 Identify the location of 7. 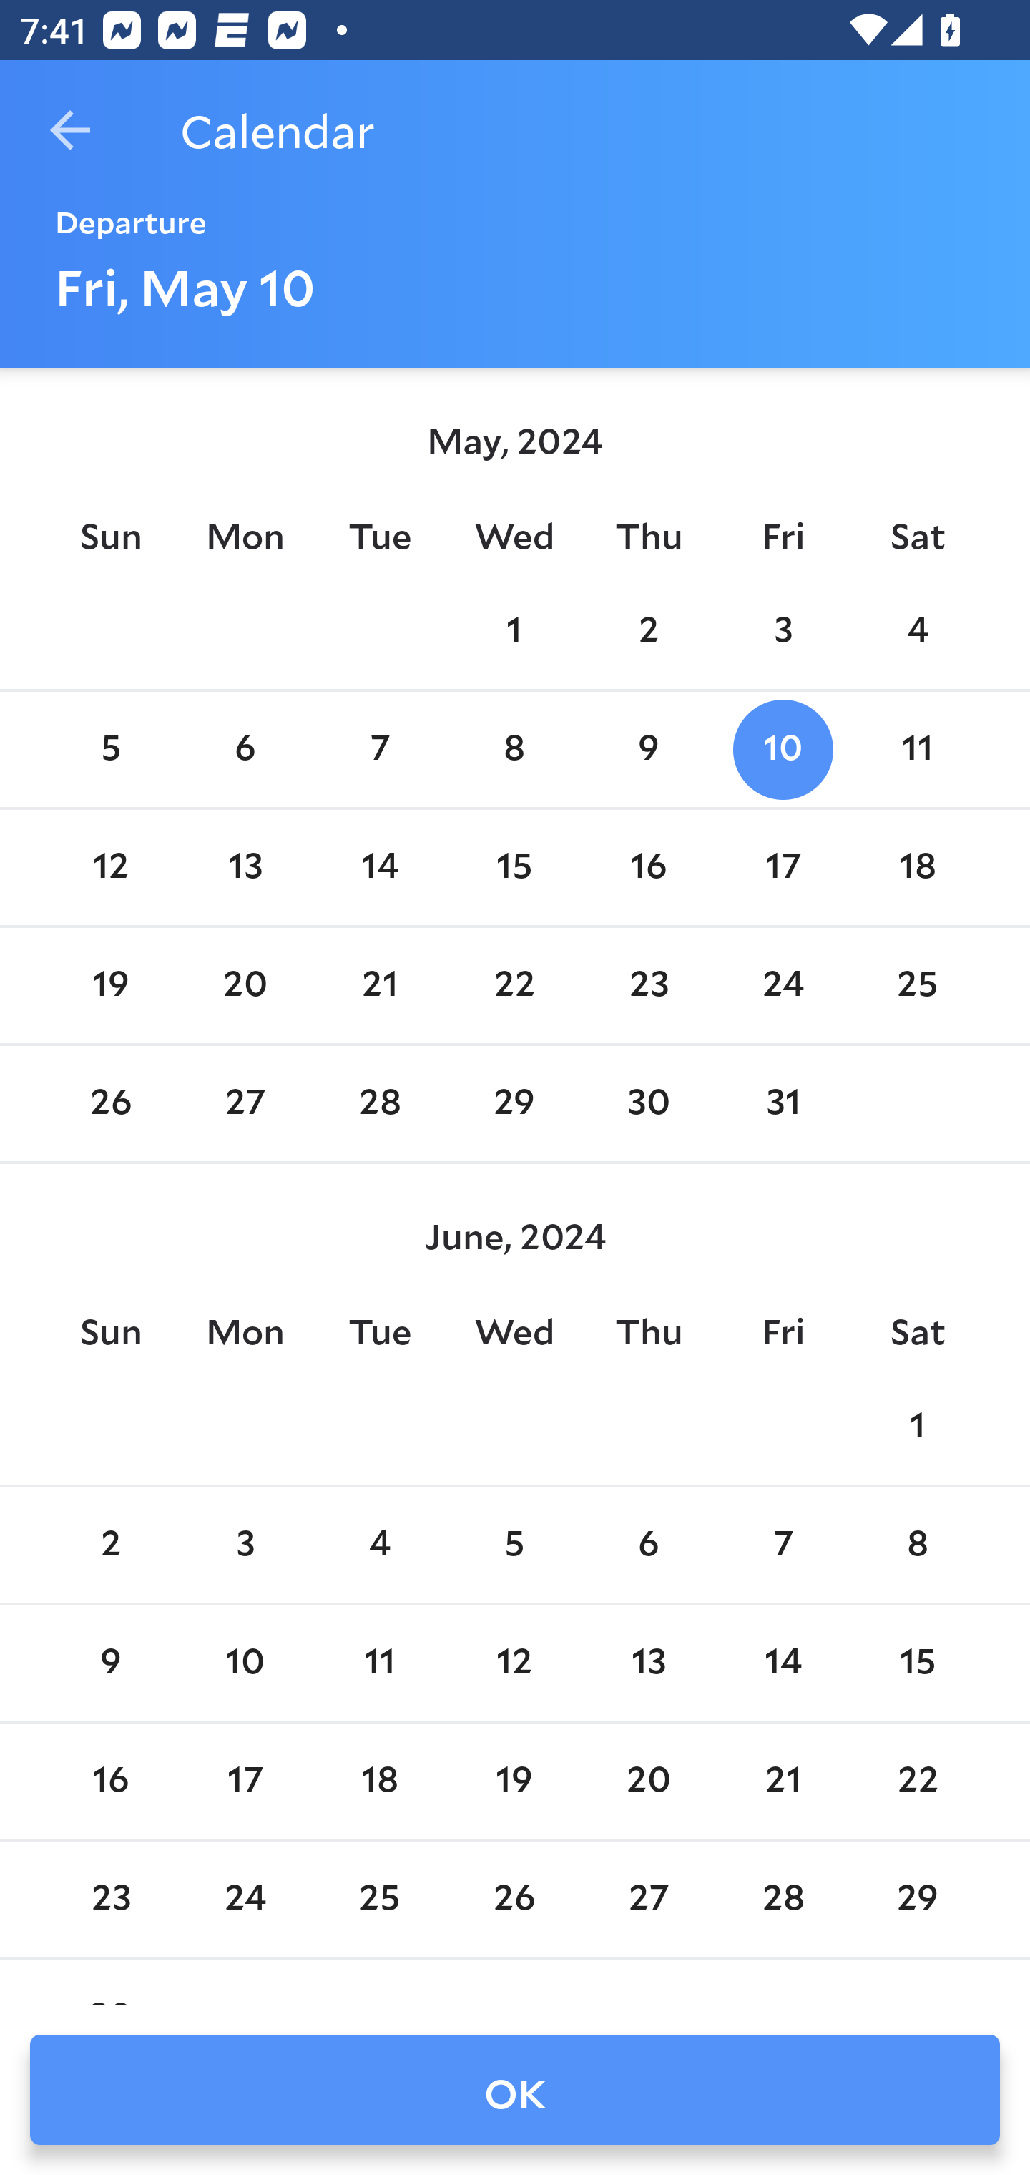
(379, 750).